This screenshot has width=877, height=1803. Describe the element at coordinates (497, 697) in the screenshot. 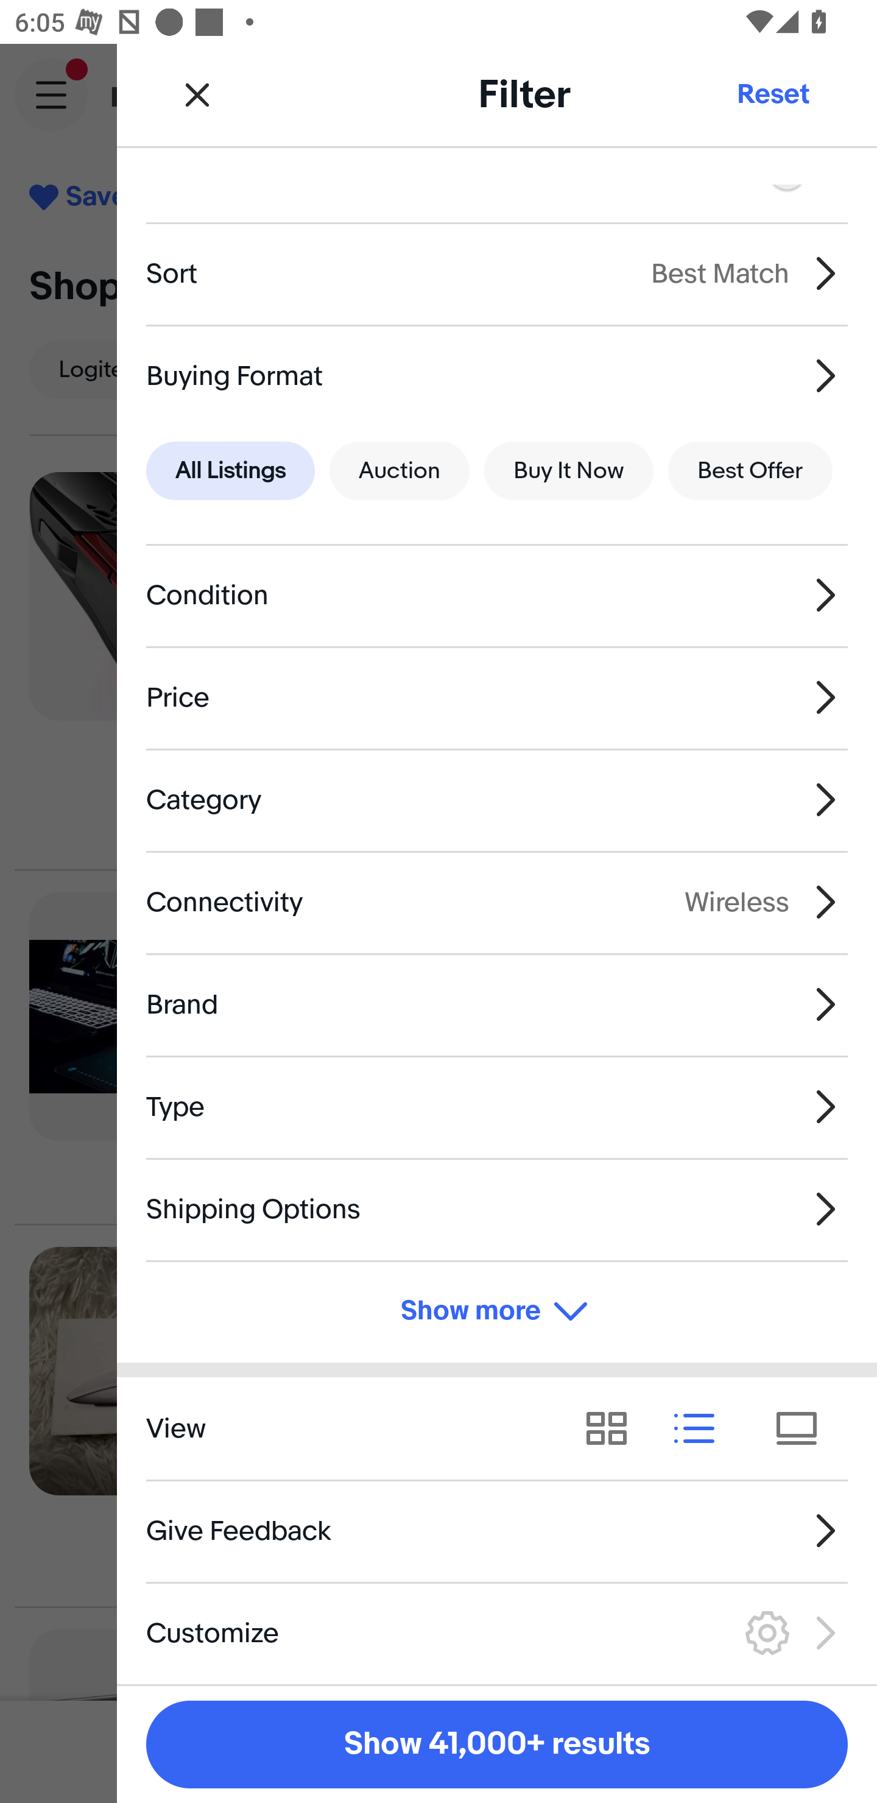

I see `Price` at that location.